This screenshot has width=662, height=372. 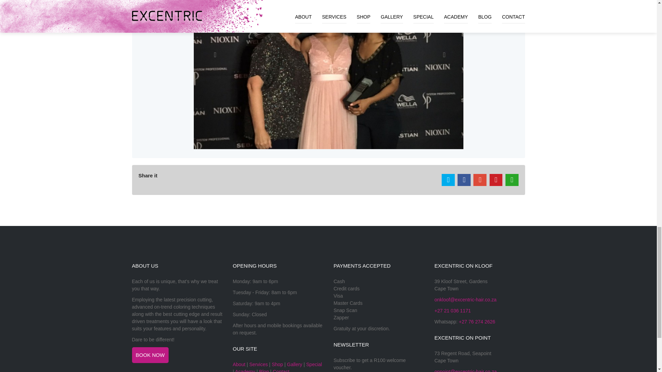 What do you see at coordinates (277, 364) in the screenshot?
I see `Shop` at bounding box center [277, 364].